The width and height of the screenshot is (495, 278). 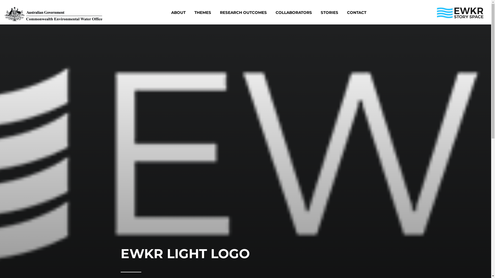 I want to click on RESEARCH OUTCOMES, so click(x=243, y=12).